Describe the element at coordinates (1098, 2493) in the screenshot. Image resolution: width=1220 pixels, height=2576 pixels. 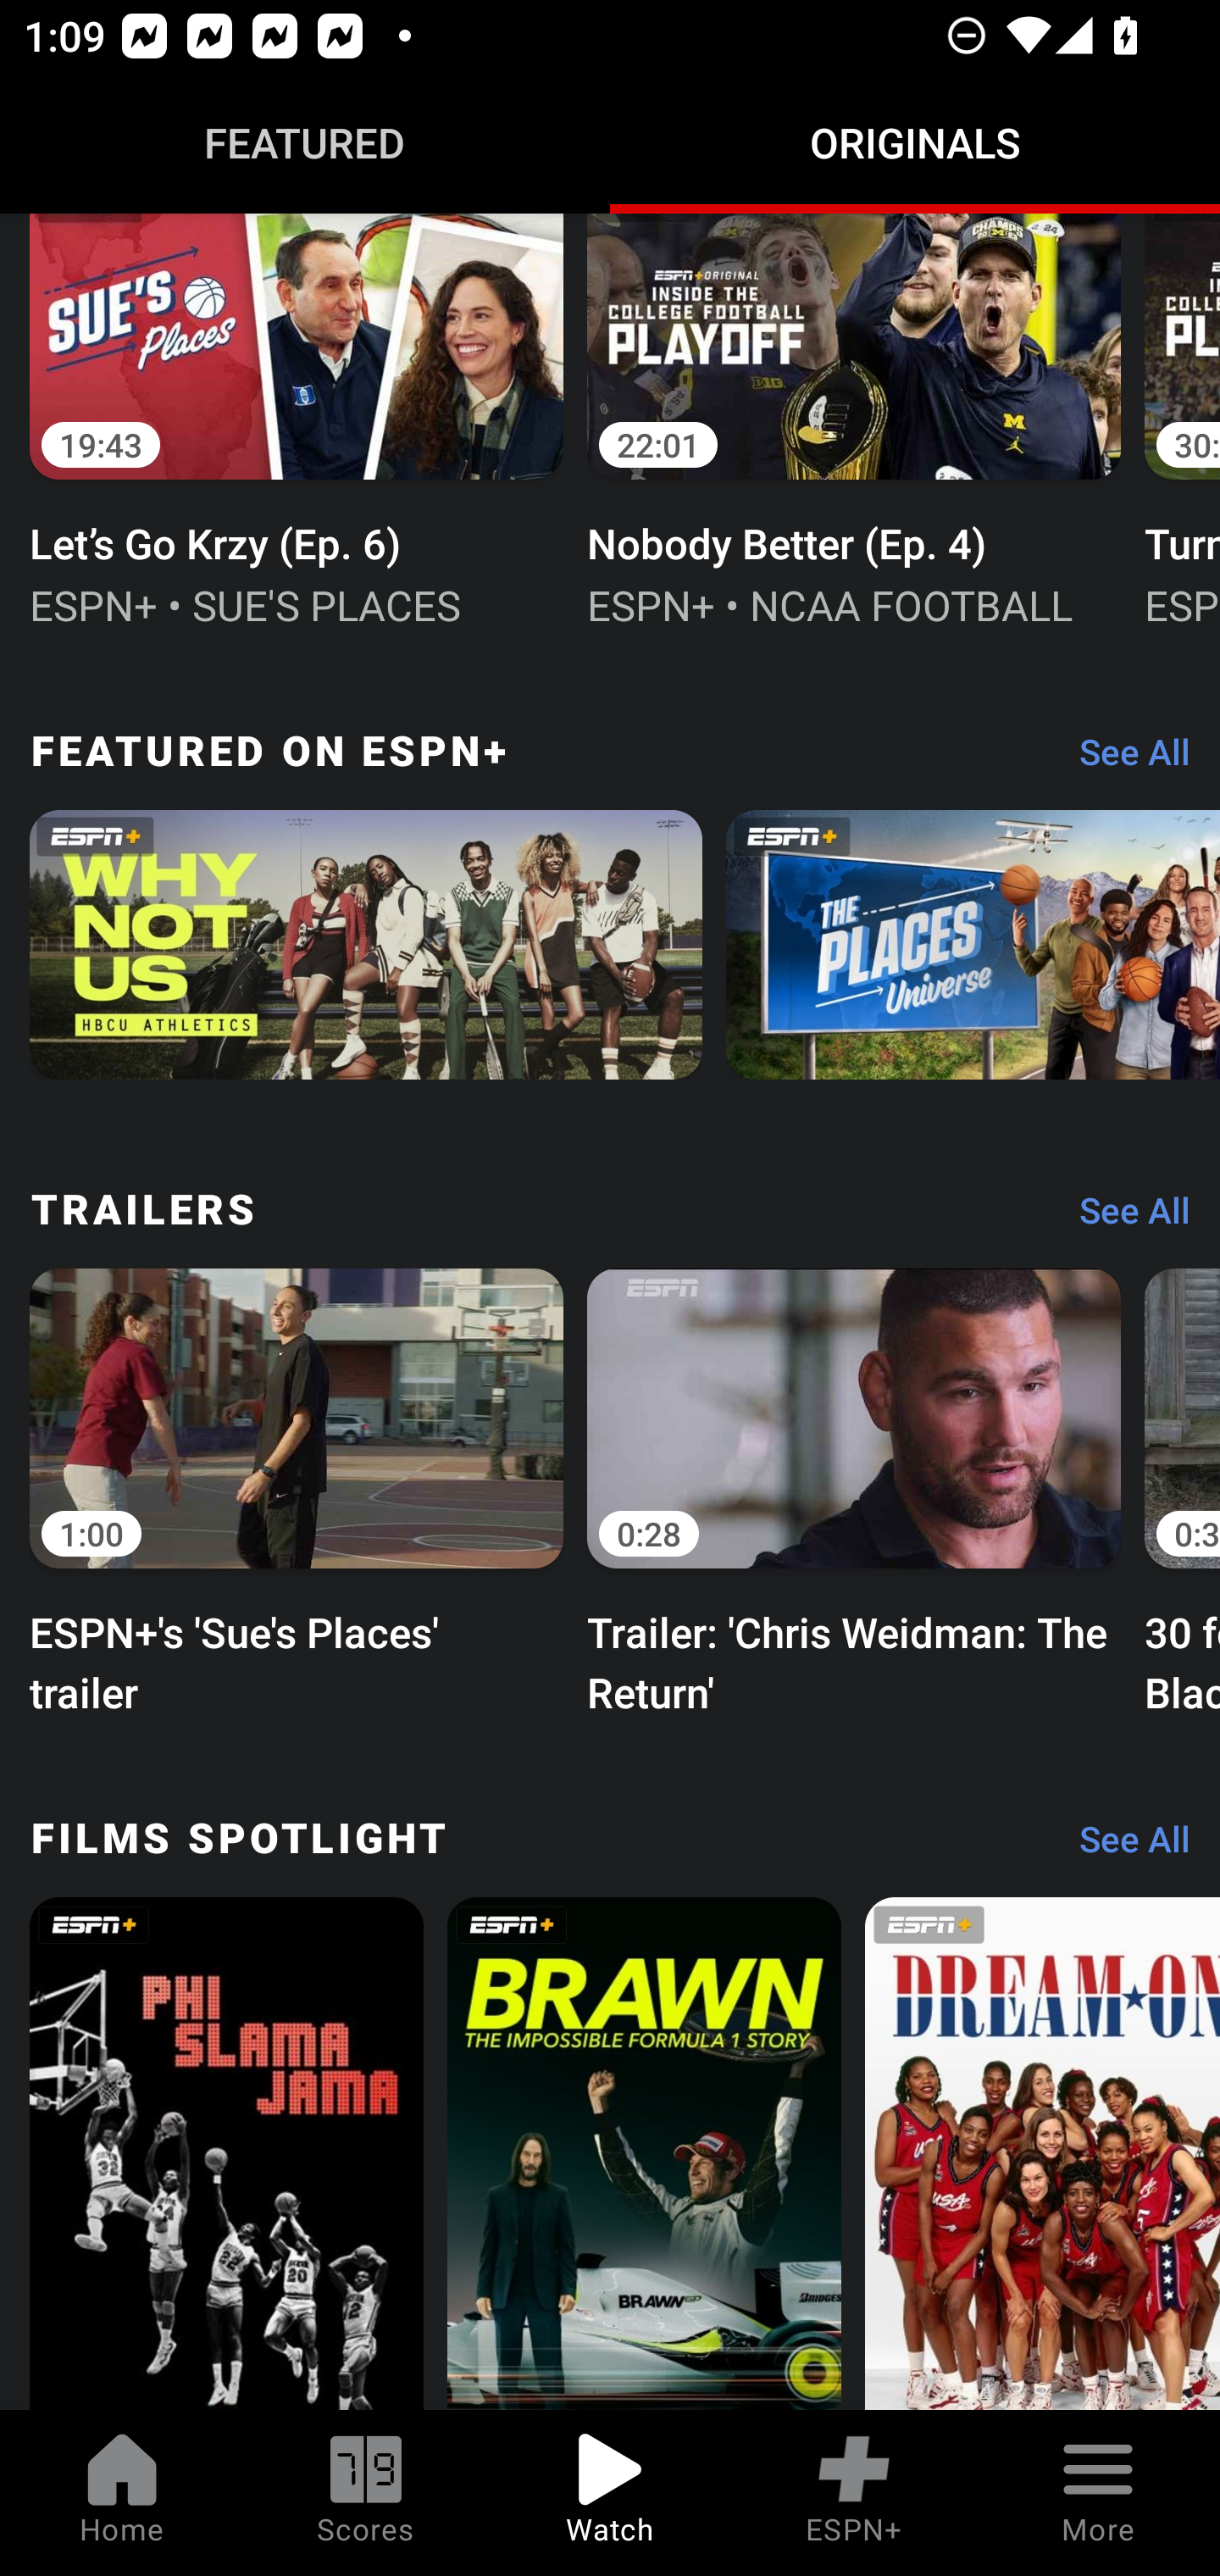
I see `More` at that location.